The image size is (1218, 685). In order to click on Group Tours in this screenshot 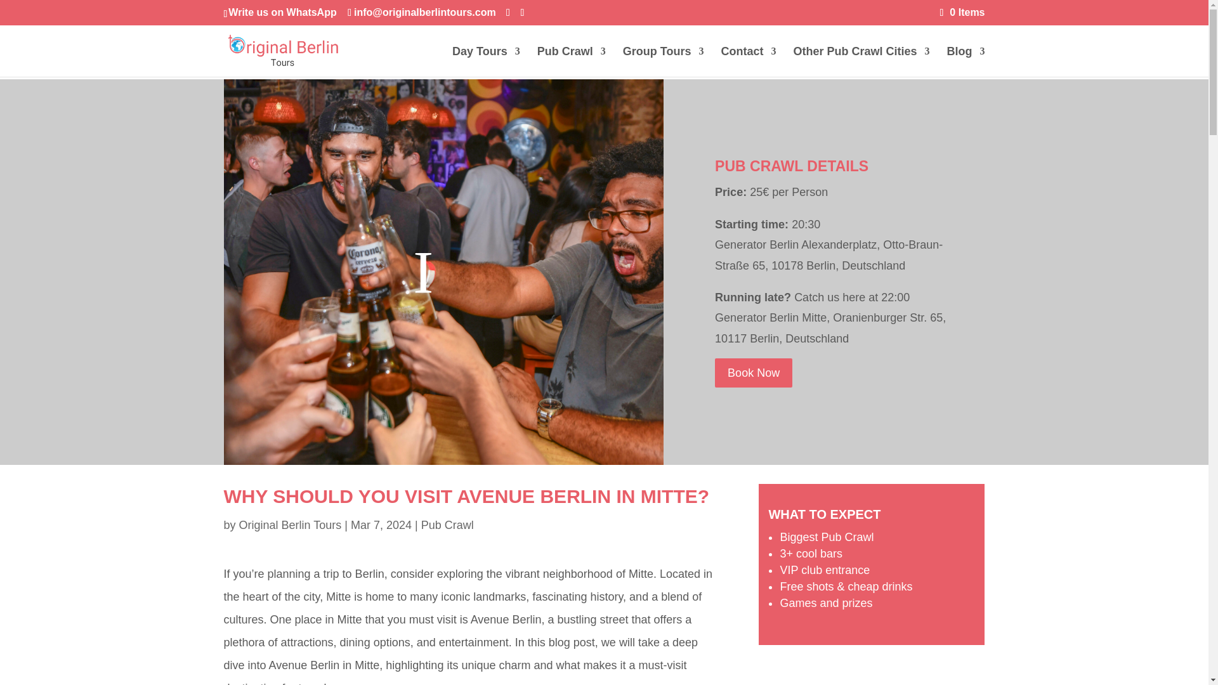, I will do `click(663, 62)`.